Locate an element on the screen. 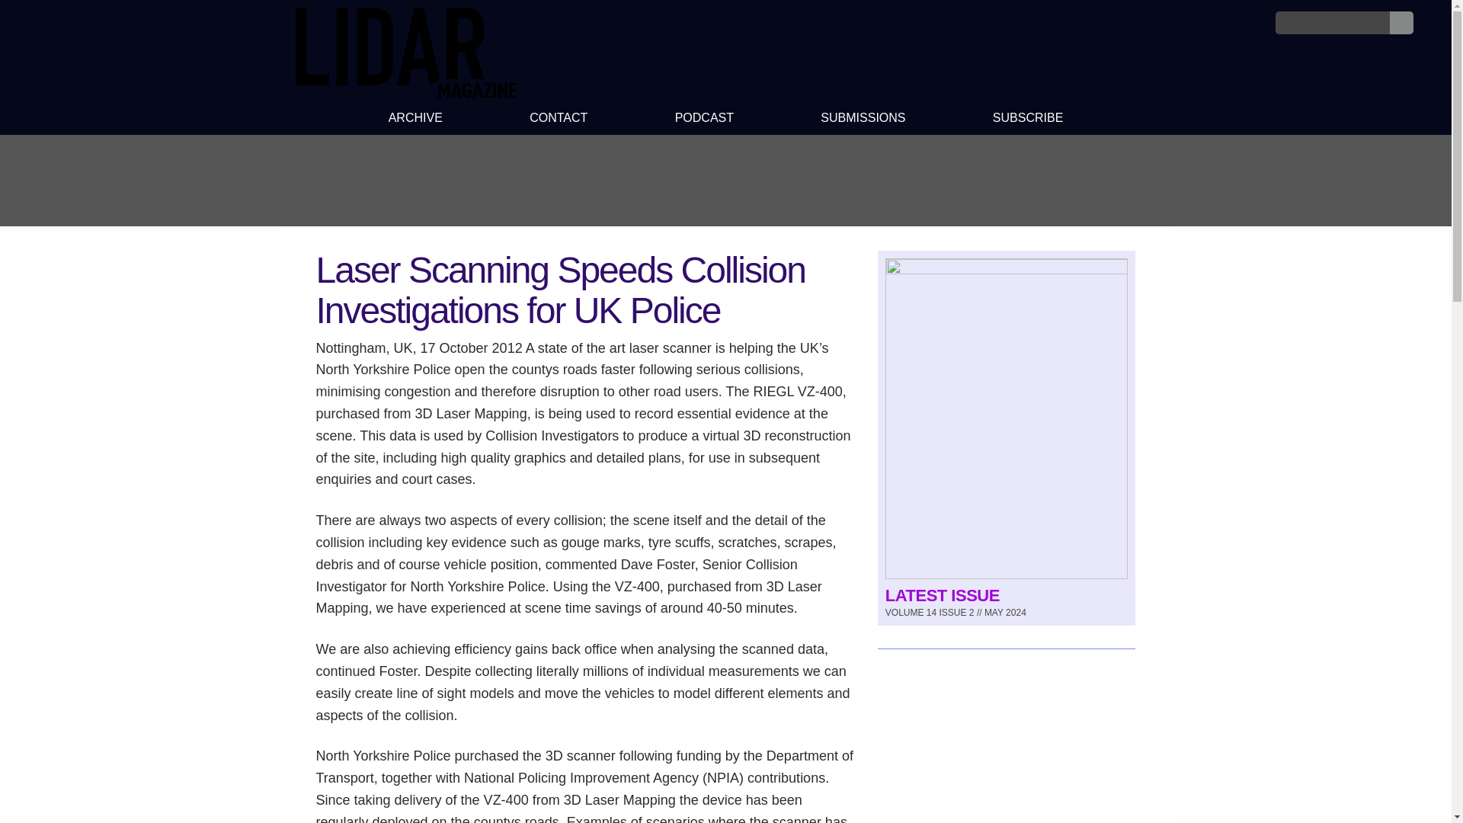  LIDAR Magazine is located at coordinates (405, 93).